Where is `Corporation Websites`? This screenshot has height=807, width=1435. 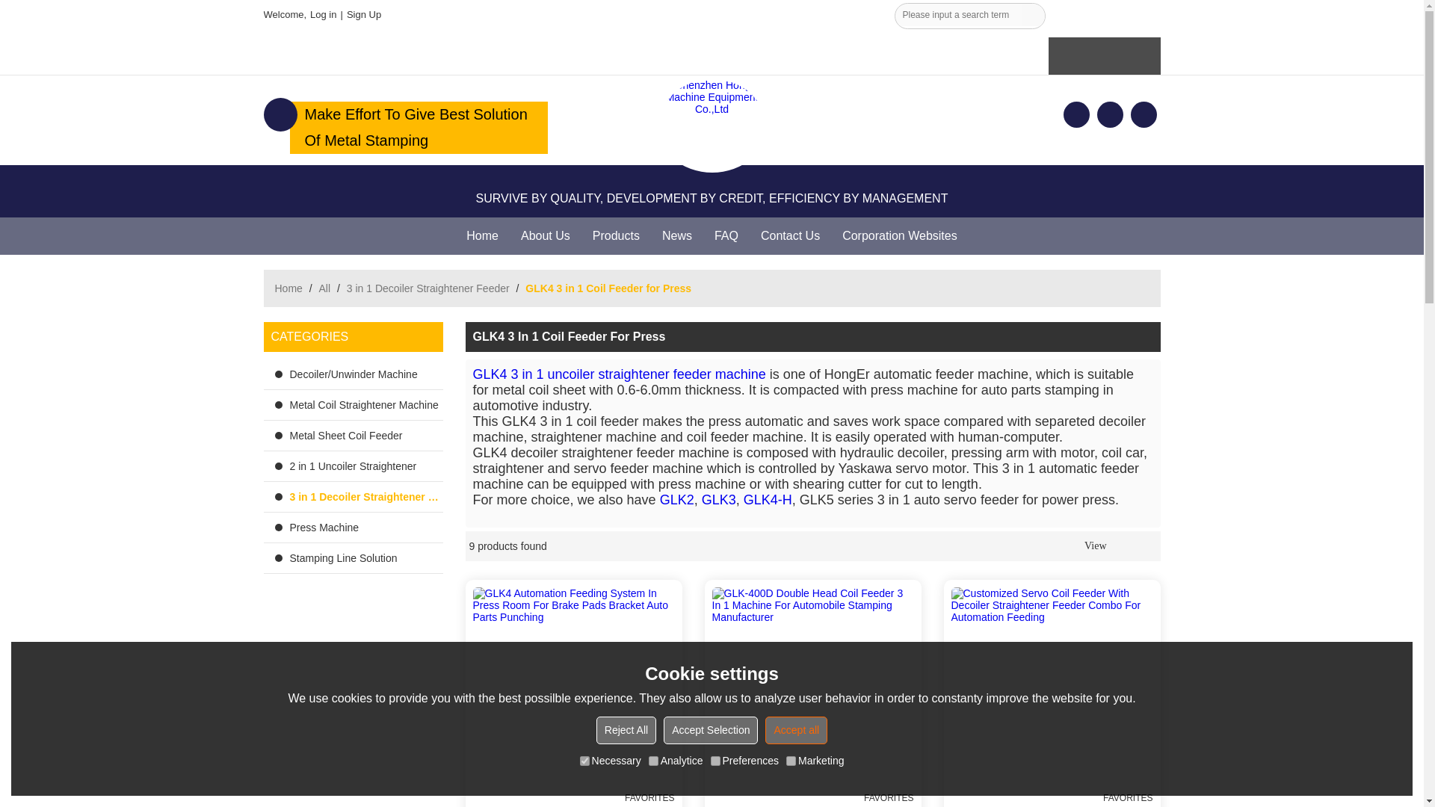 Corporation Websites is located at coordinates (900, 236).